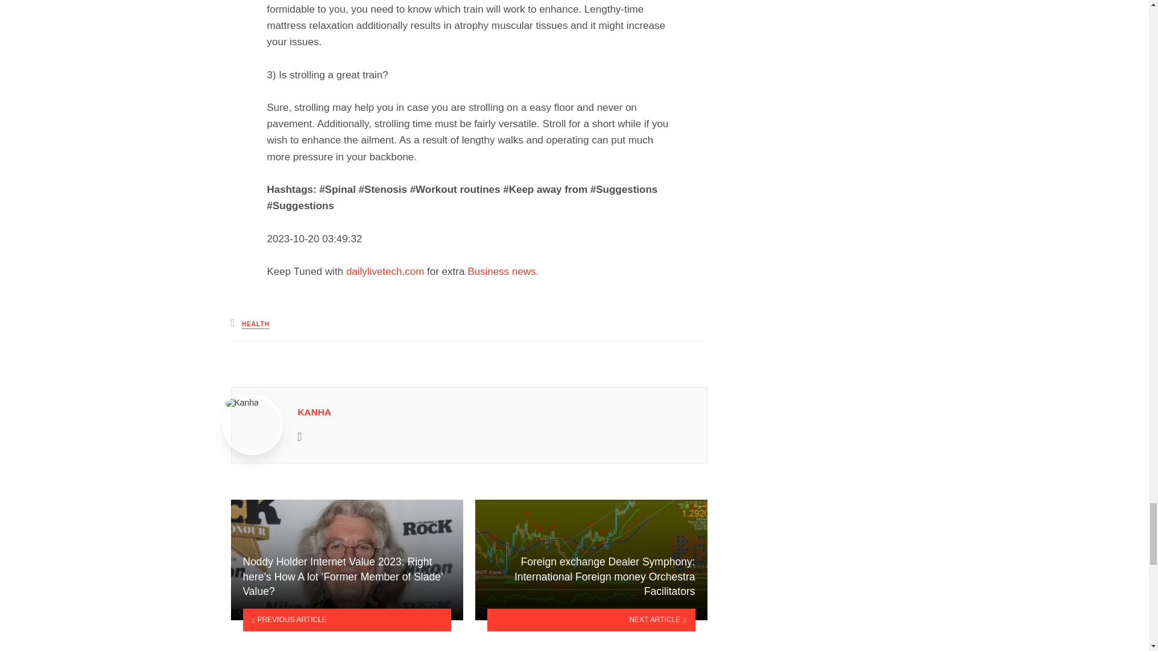 The width and height of the screenshot is (1158, 651). I want to click on Business news., so click(503, 271).